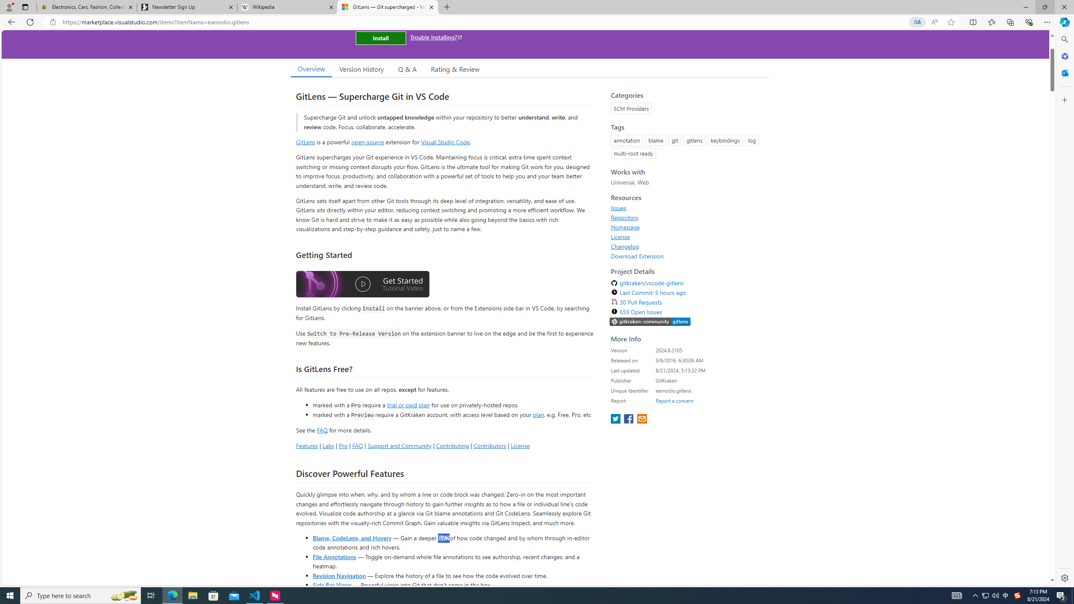 The width and height of the screenshot is (1074, 604). Describe the element at coordinates (992, 22) in the screenshot. I see `Favorites` at that location.